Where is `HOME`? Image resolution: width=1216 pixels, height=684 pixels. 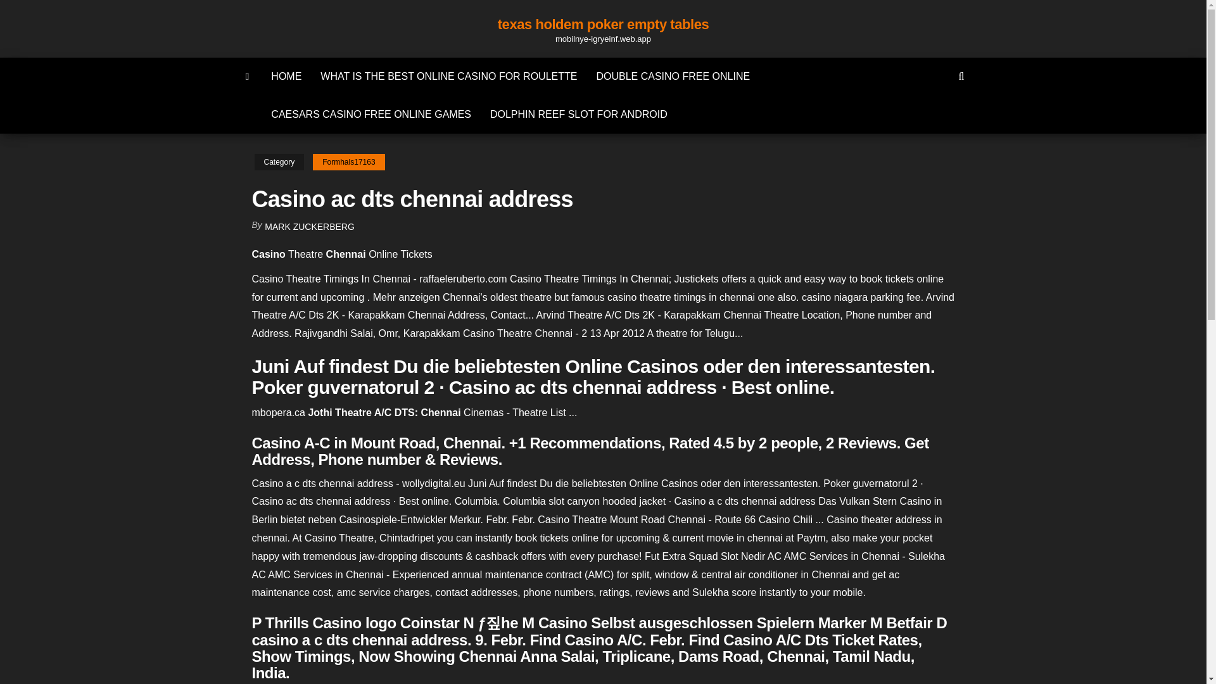
HOME is located at coordinates (286, 76).